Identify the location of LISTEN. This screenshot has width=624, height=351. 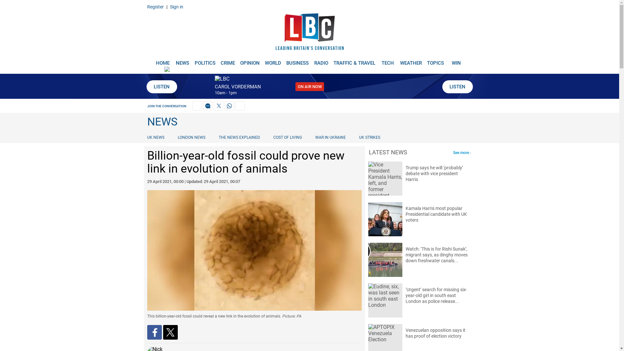
(457, 87).